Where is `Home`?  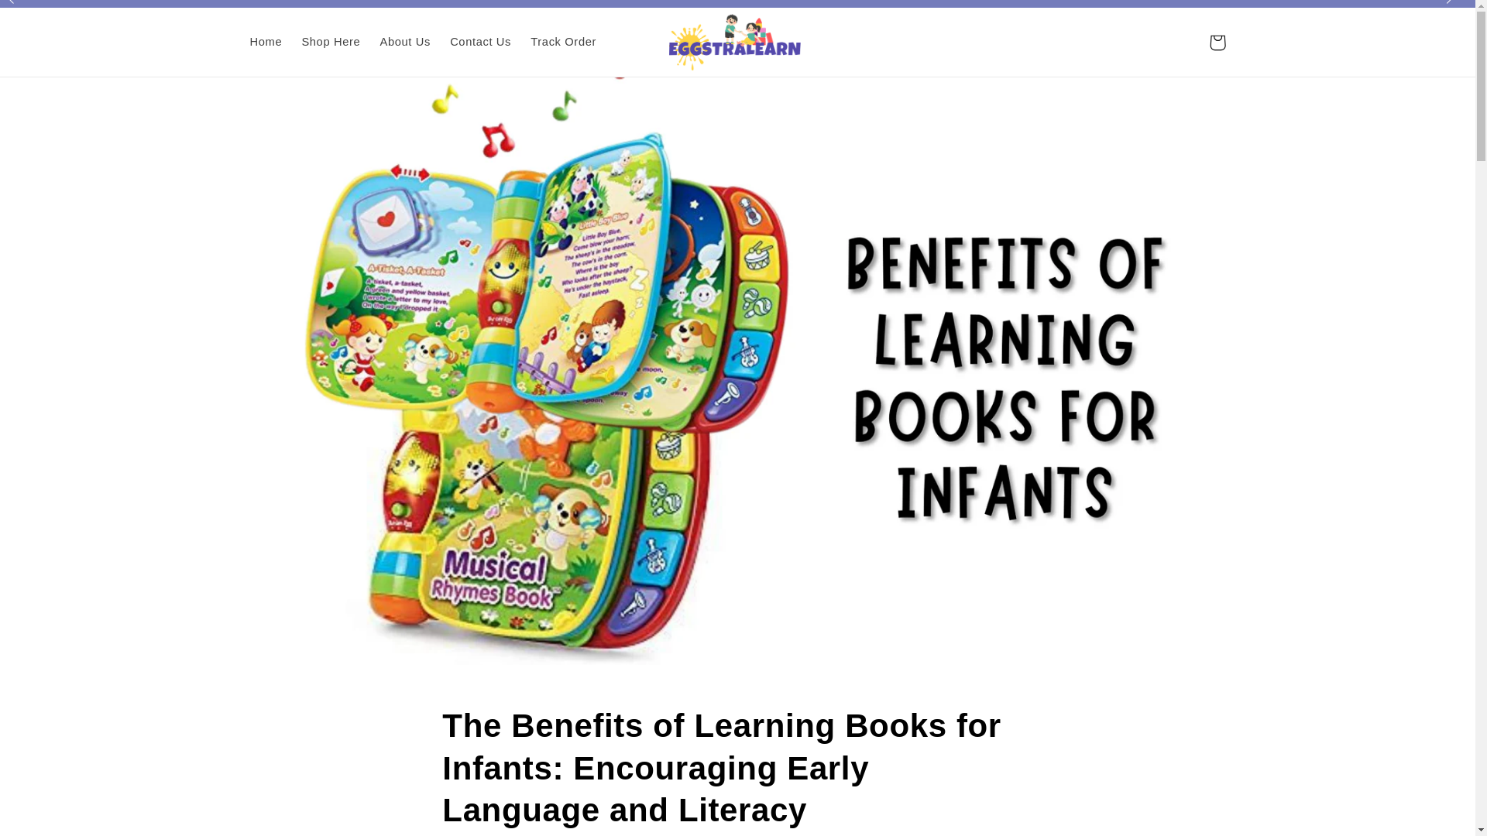
Home is located at coordinates (265, 42).